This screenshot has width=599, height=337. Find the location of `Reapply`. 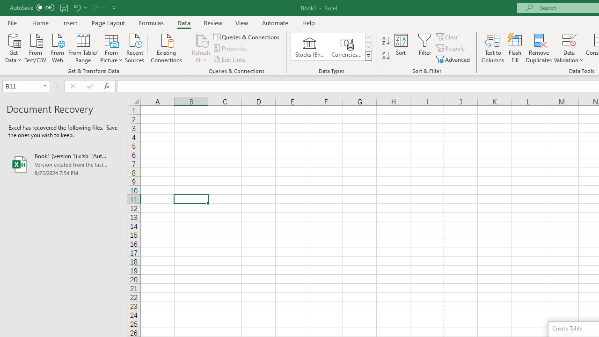

Reapply is located at coordinates (451, 49).